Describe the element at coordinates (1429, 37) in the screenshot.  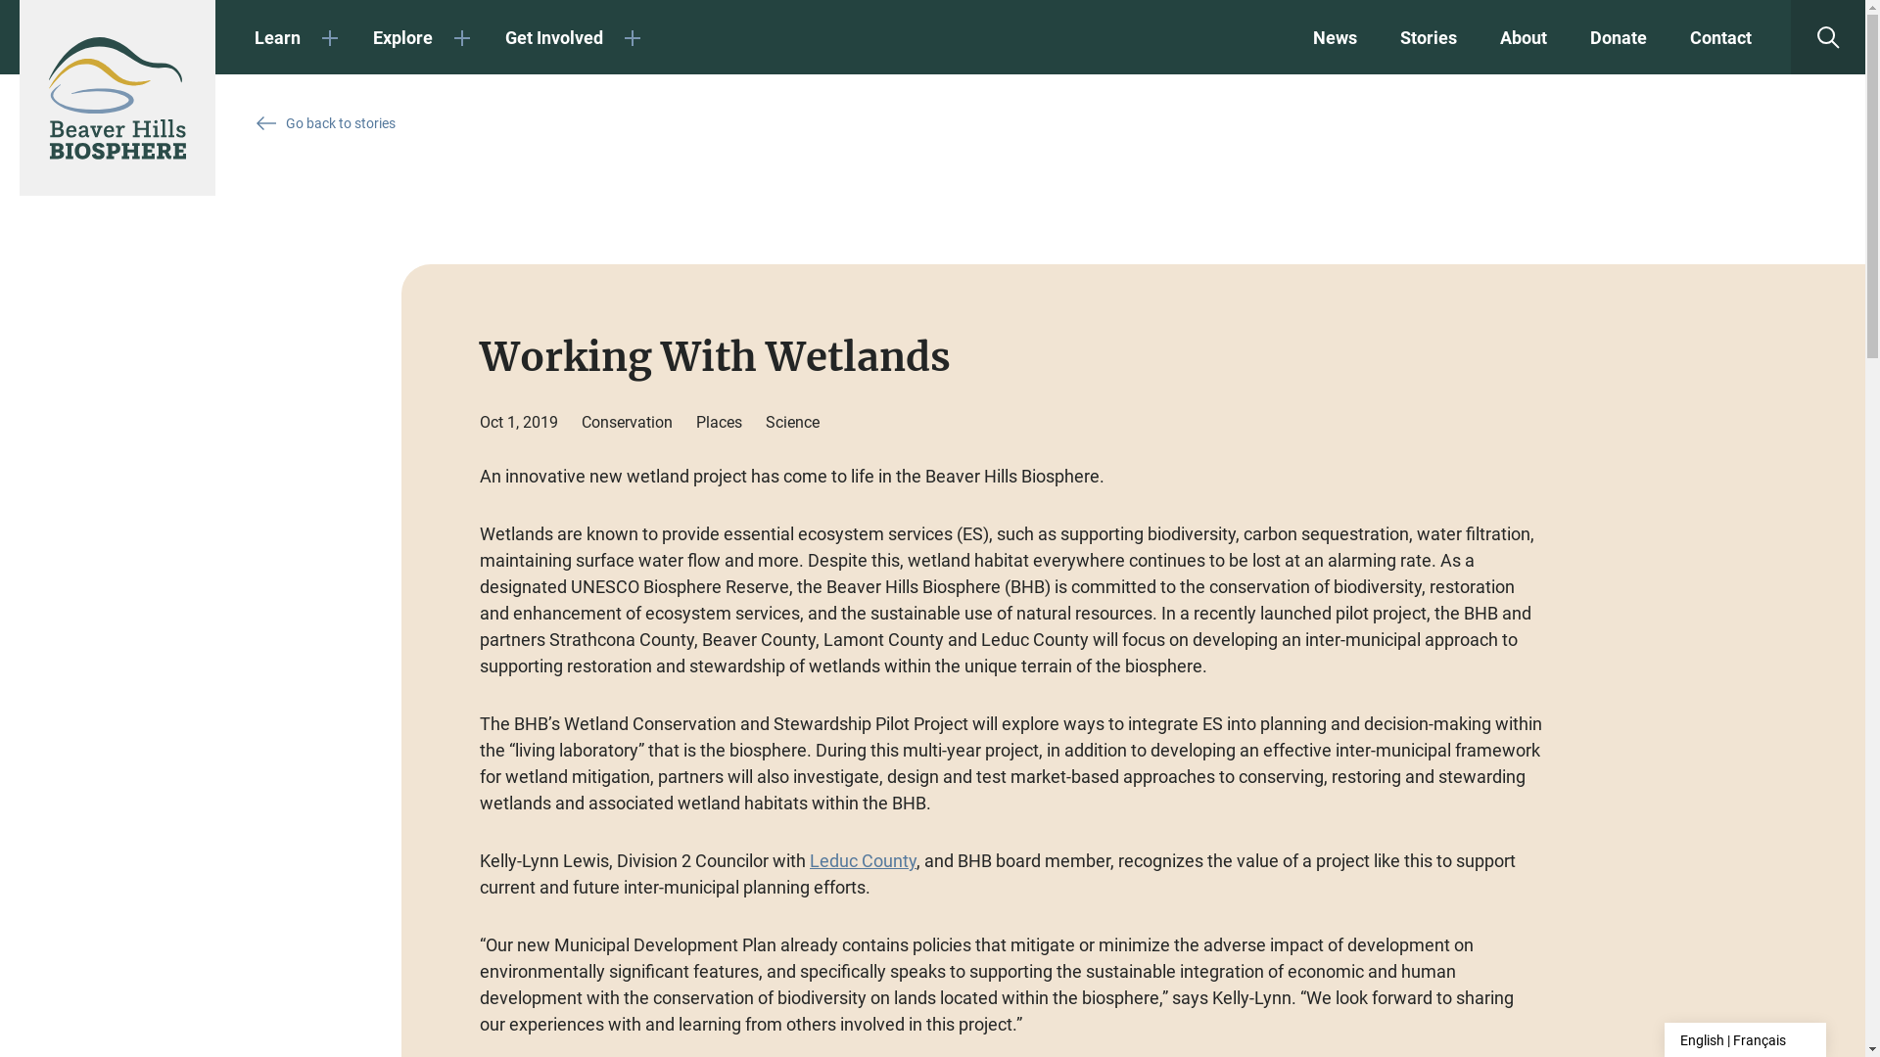
I see `Stories` at that location.